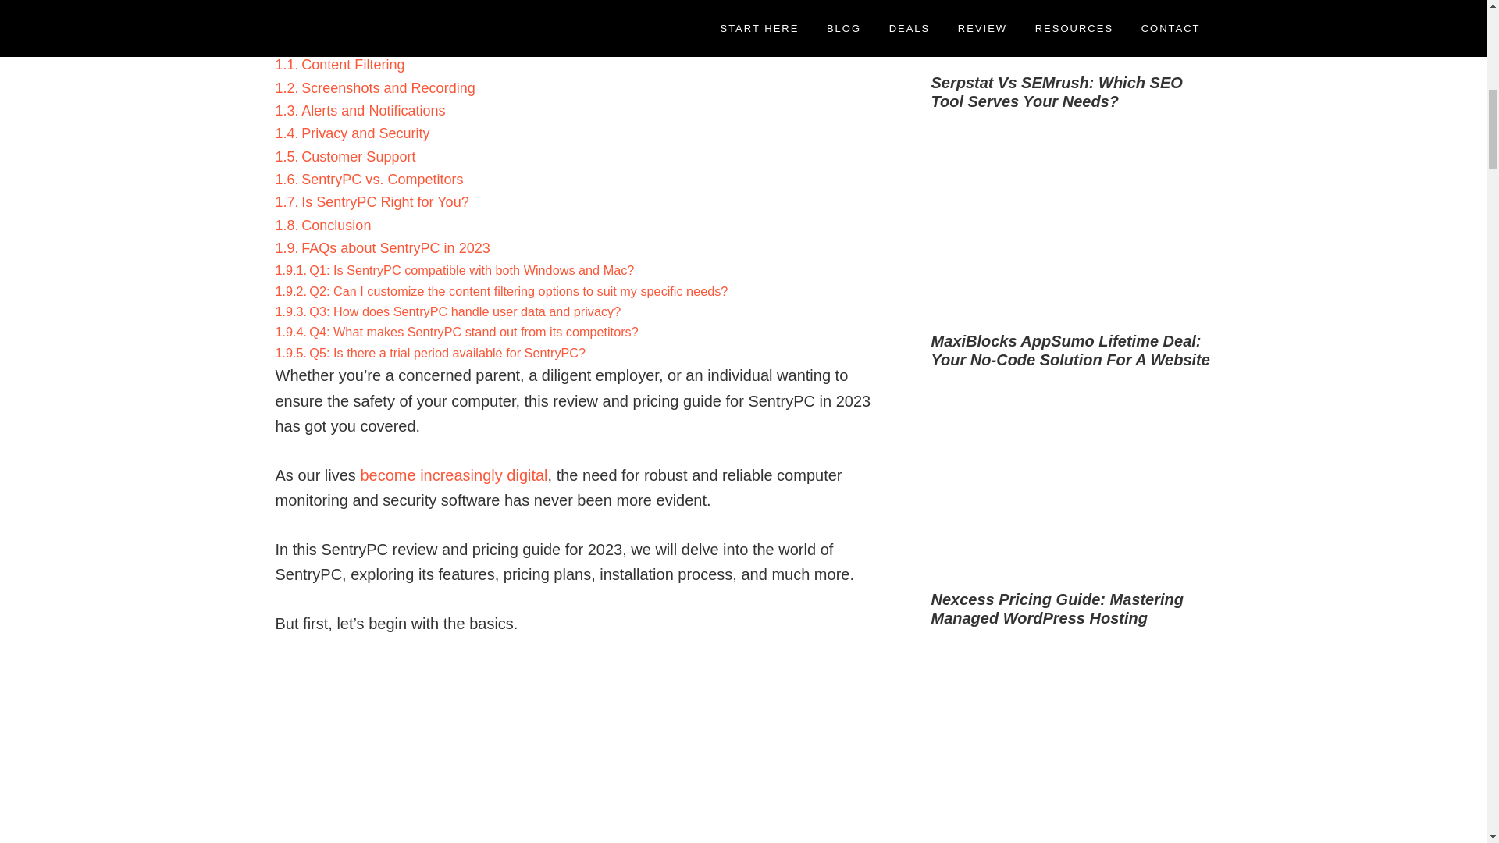 The image size is (1499, 843). What do you see at coordinates (378, 17) in the screenshot?
I see `User-Friendly Interface` at bounding box center [378, 17].